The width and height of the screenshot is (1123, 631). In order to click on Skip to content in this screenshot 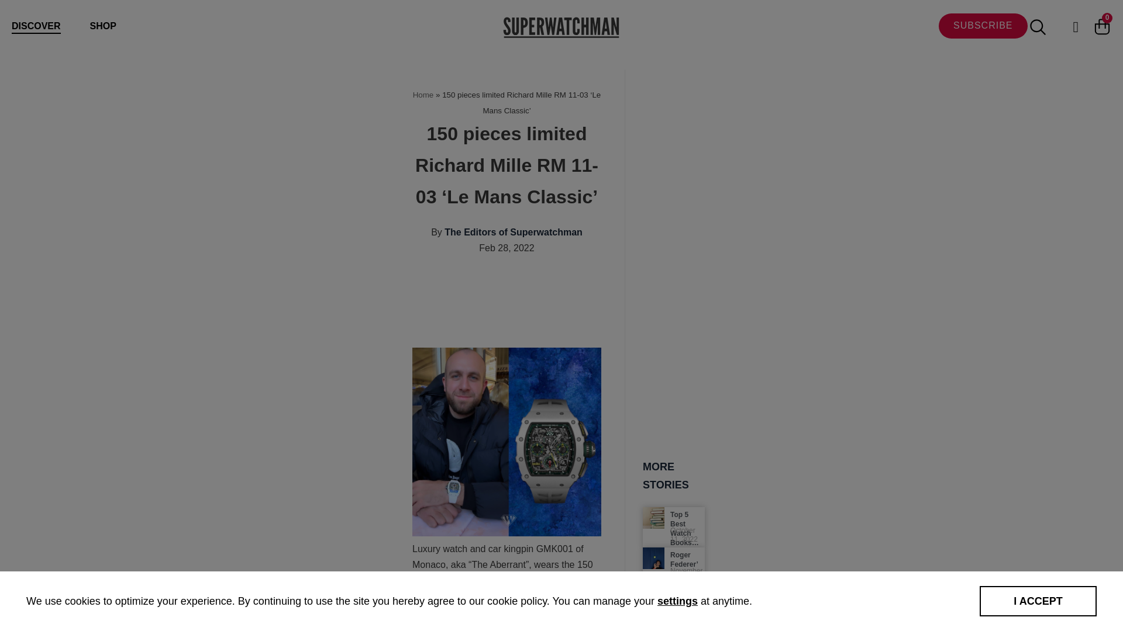, I will do `click(12, 25)`.